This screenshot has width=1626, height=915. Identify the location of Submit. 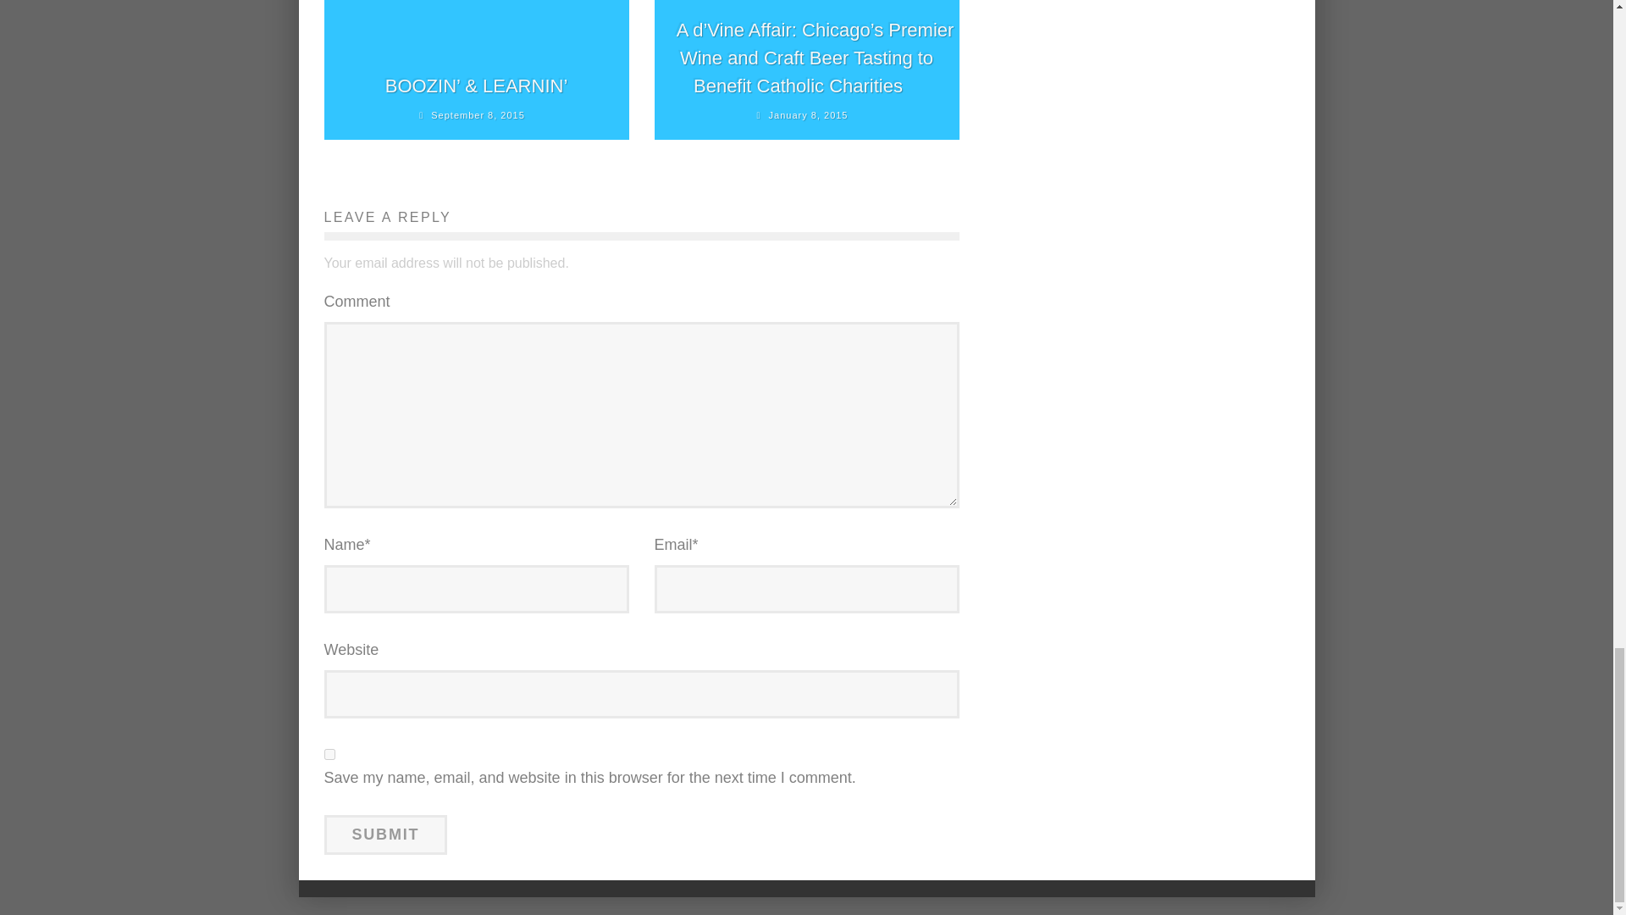
(385, 835).